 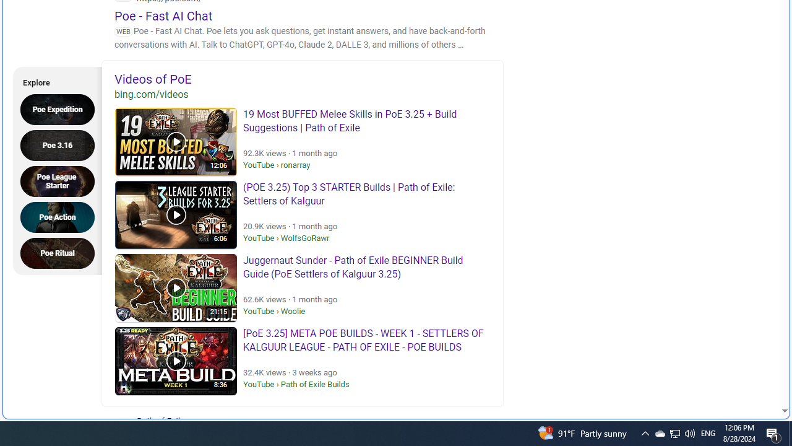 What do you see at coordinates (738, 374) in the screenshot?
I see `AutomationID: mfa_root` at bounding box center [738, 374].